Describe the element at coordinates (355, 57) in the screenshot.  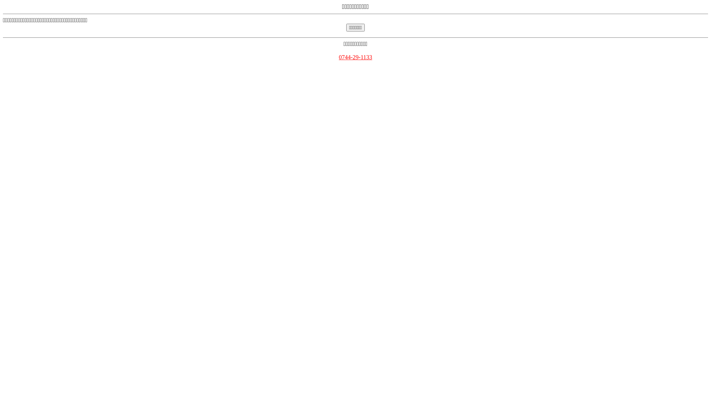
I see `0744-29-1133` at that location.